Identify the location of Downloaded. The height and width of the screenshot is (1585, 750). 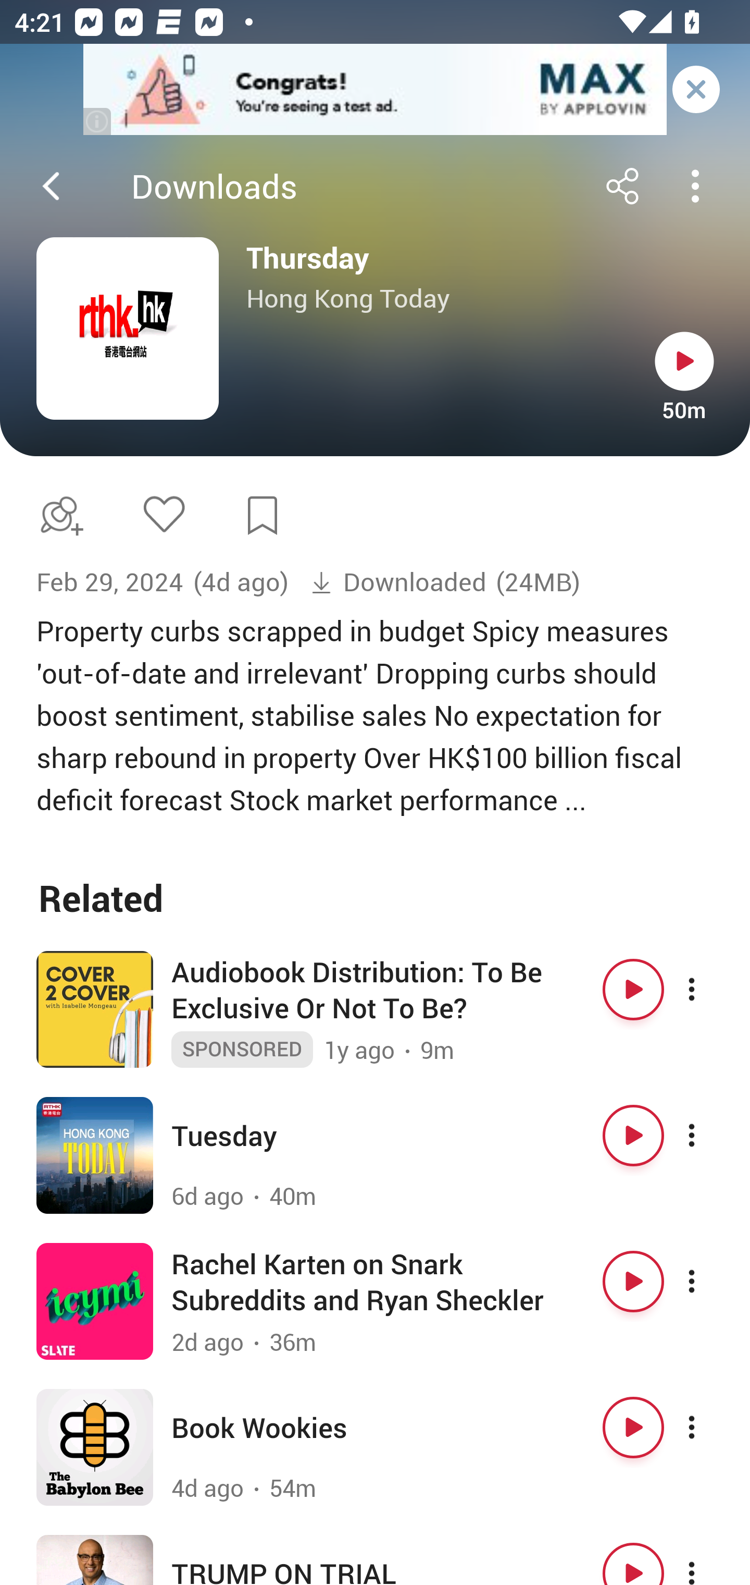
(398, 582).